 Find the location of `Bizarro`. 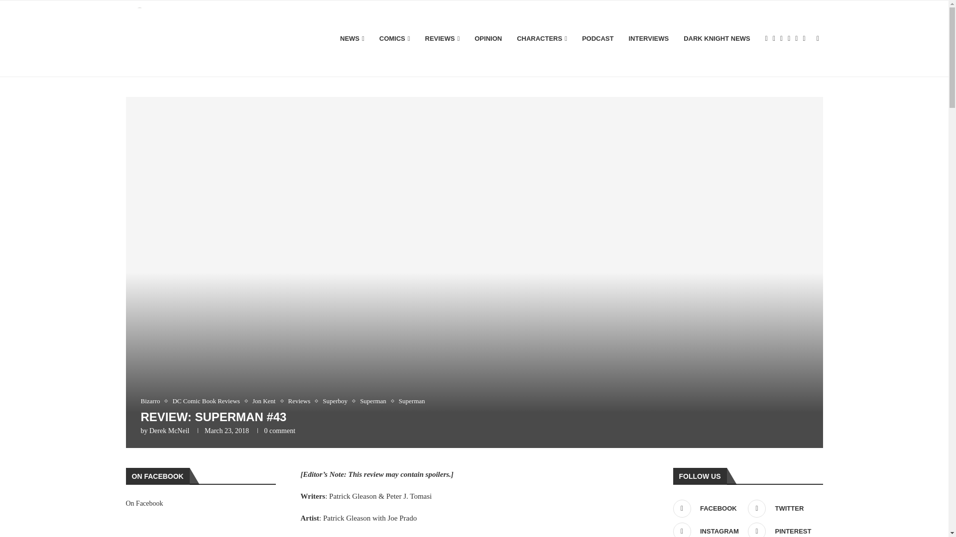

Bizarro is located at coordinates (152, 401).